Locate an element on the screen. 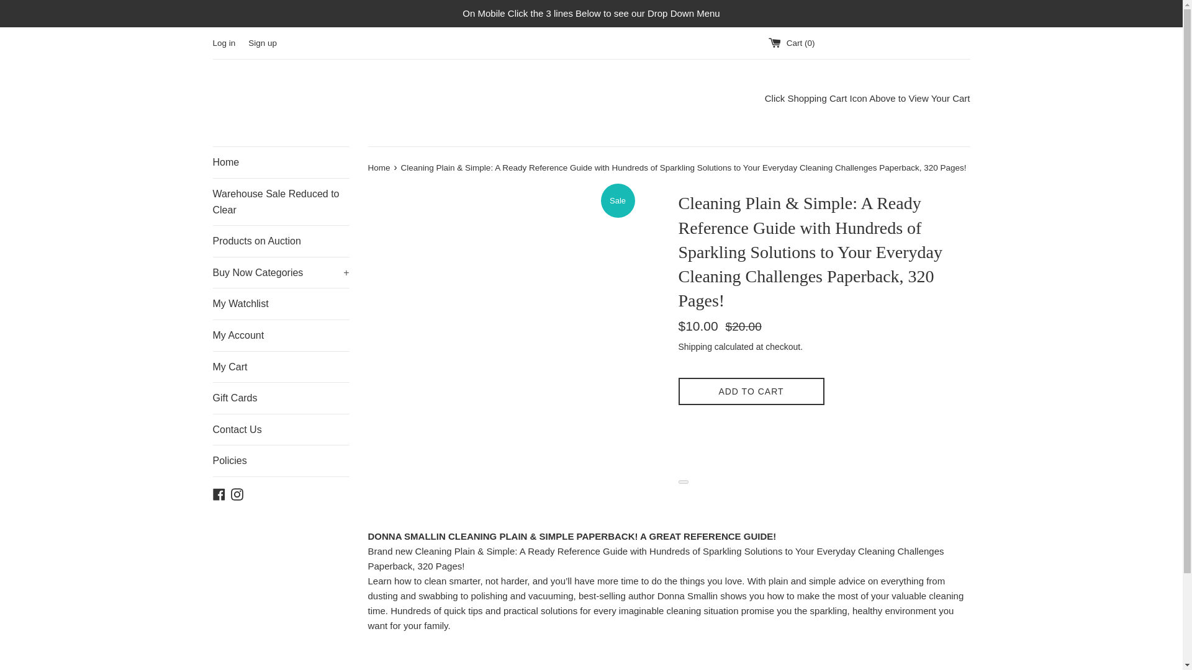 The width and height of the screenshot is (1192, 670). Sign up is located at coordinates (262, 42).